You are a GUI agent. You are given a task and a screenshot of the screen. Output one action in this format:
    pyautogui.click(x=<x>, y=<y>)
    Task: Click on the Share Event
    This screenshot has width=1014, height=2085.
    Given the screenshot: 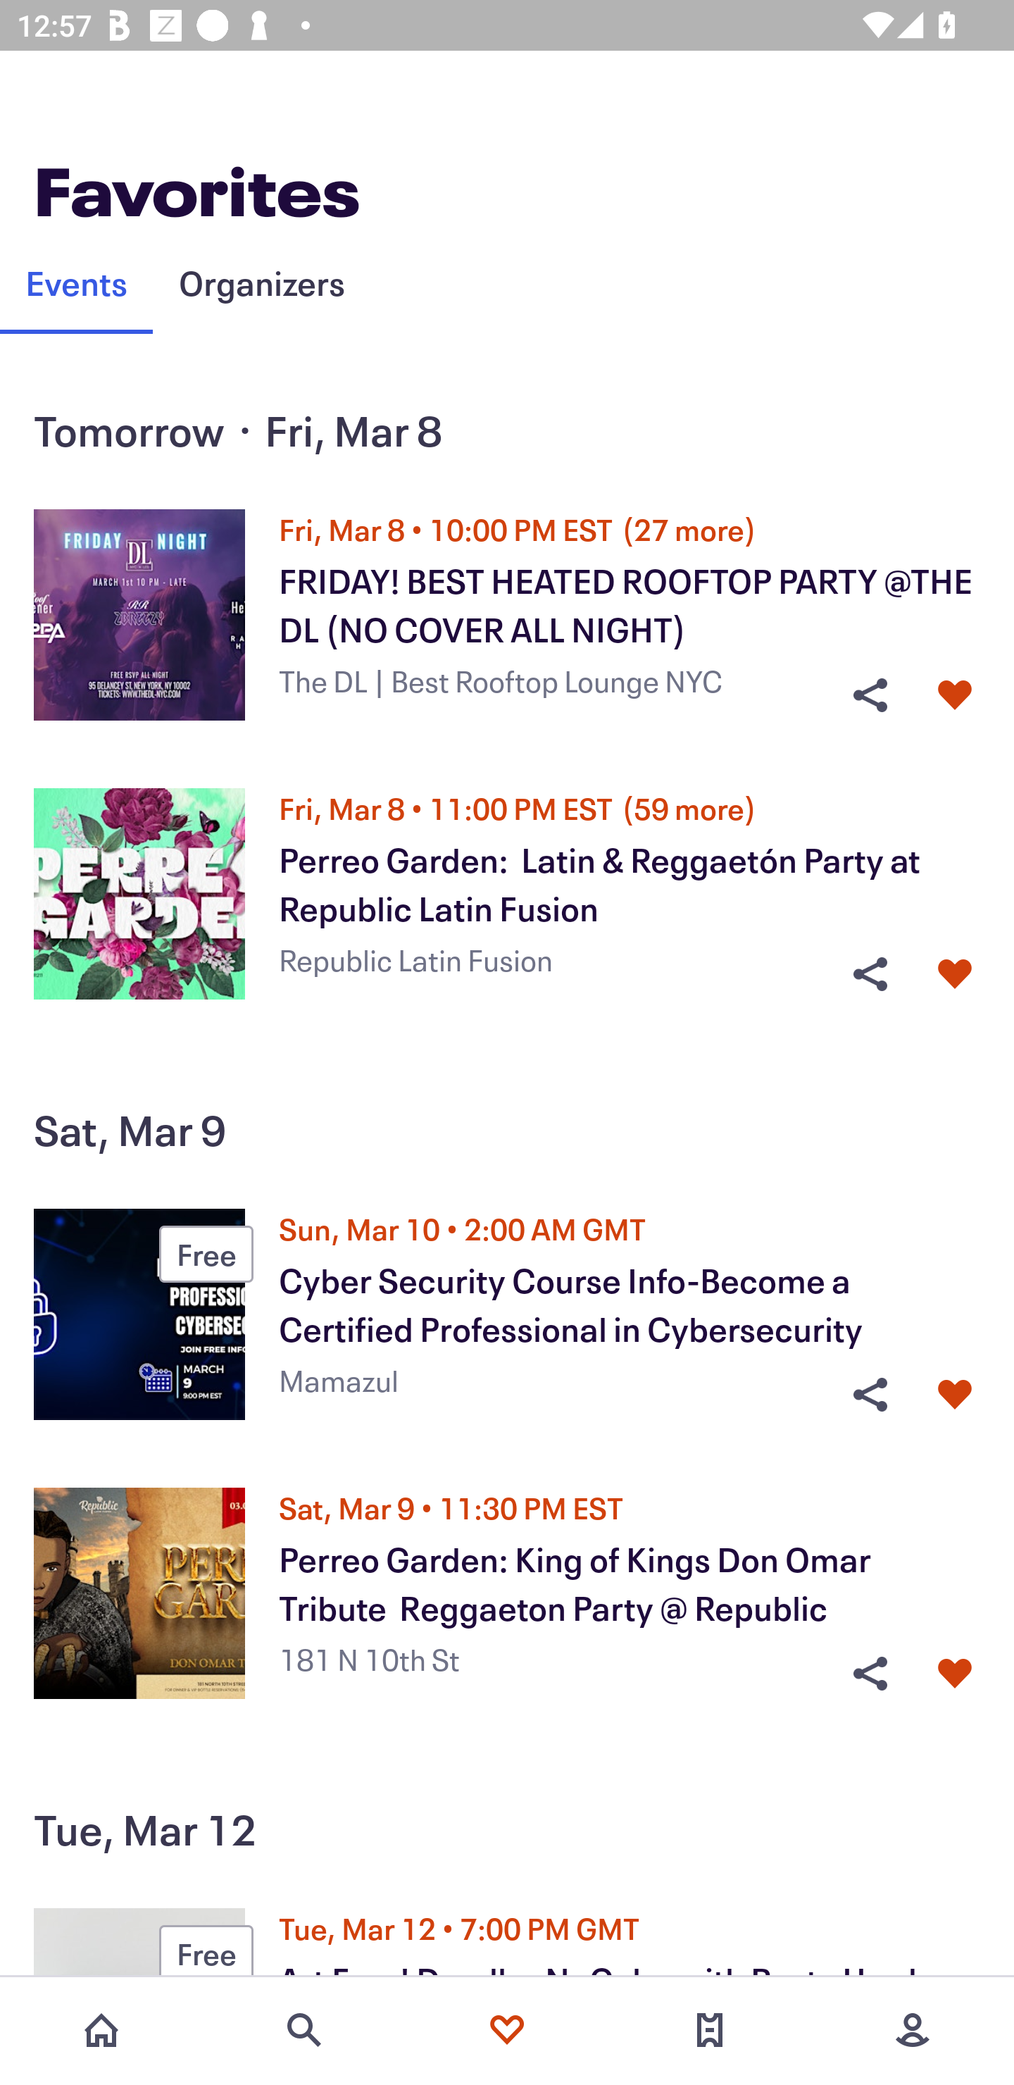 What is the action you would take?
    pyautogui.click(x=870, y=1674)
    